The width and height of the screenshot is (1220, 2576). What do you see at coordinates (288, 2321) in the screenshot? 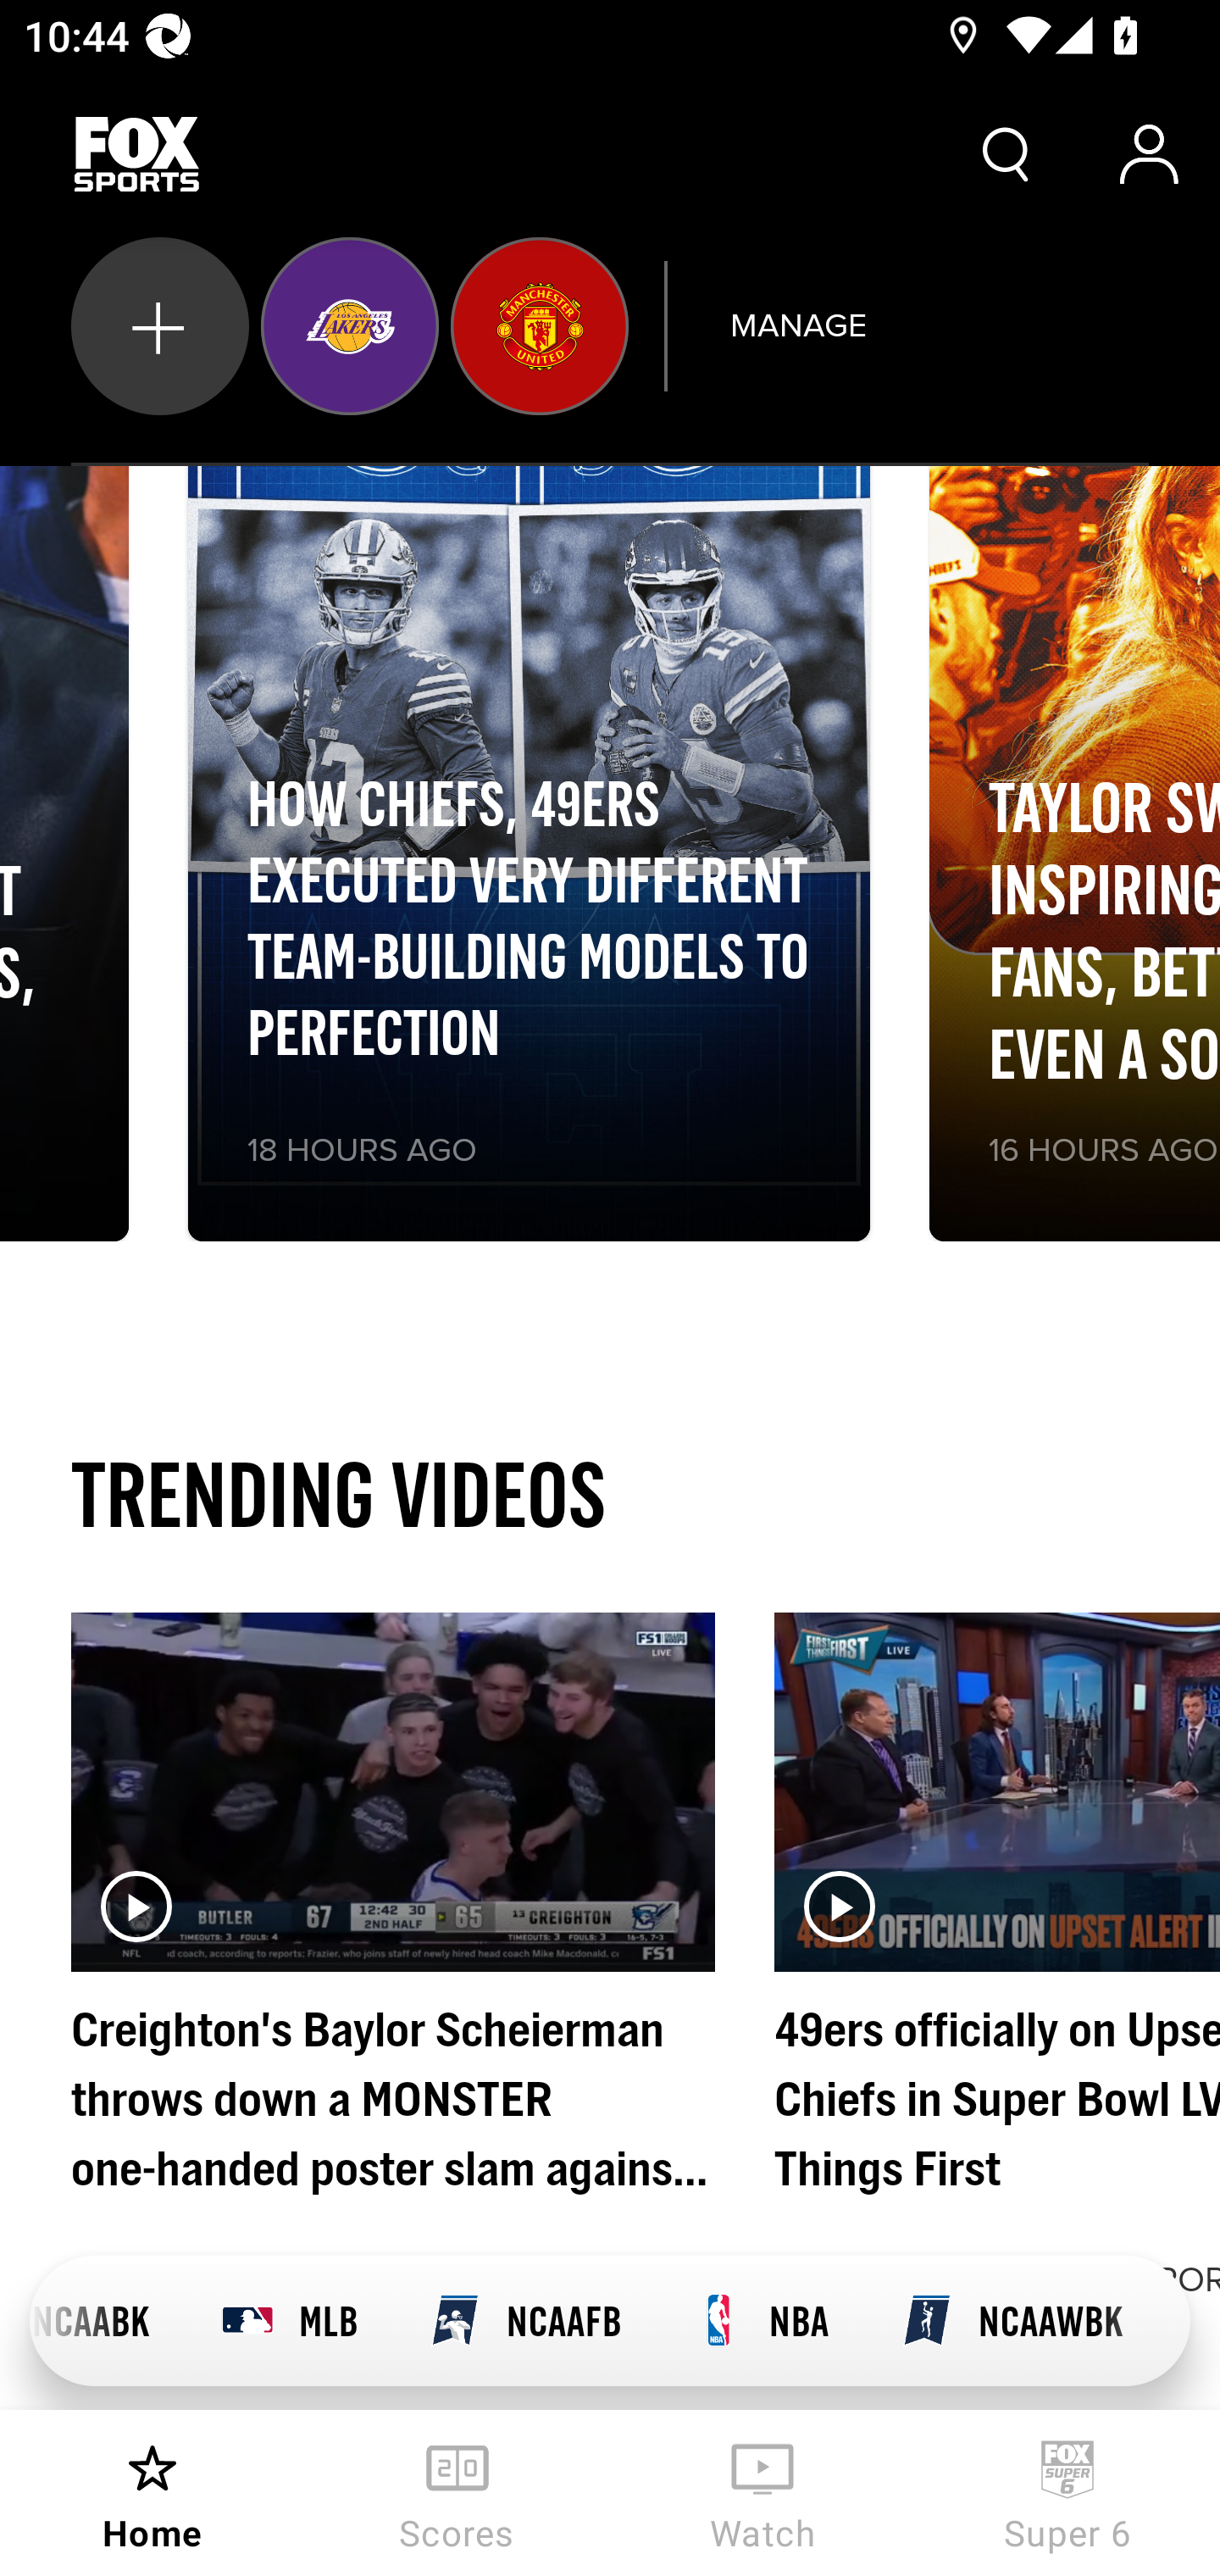
I see `MLB` at bounding box center [288, 2321].